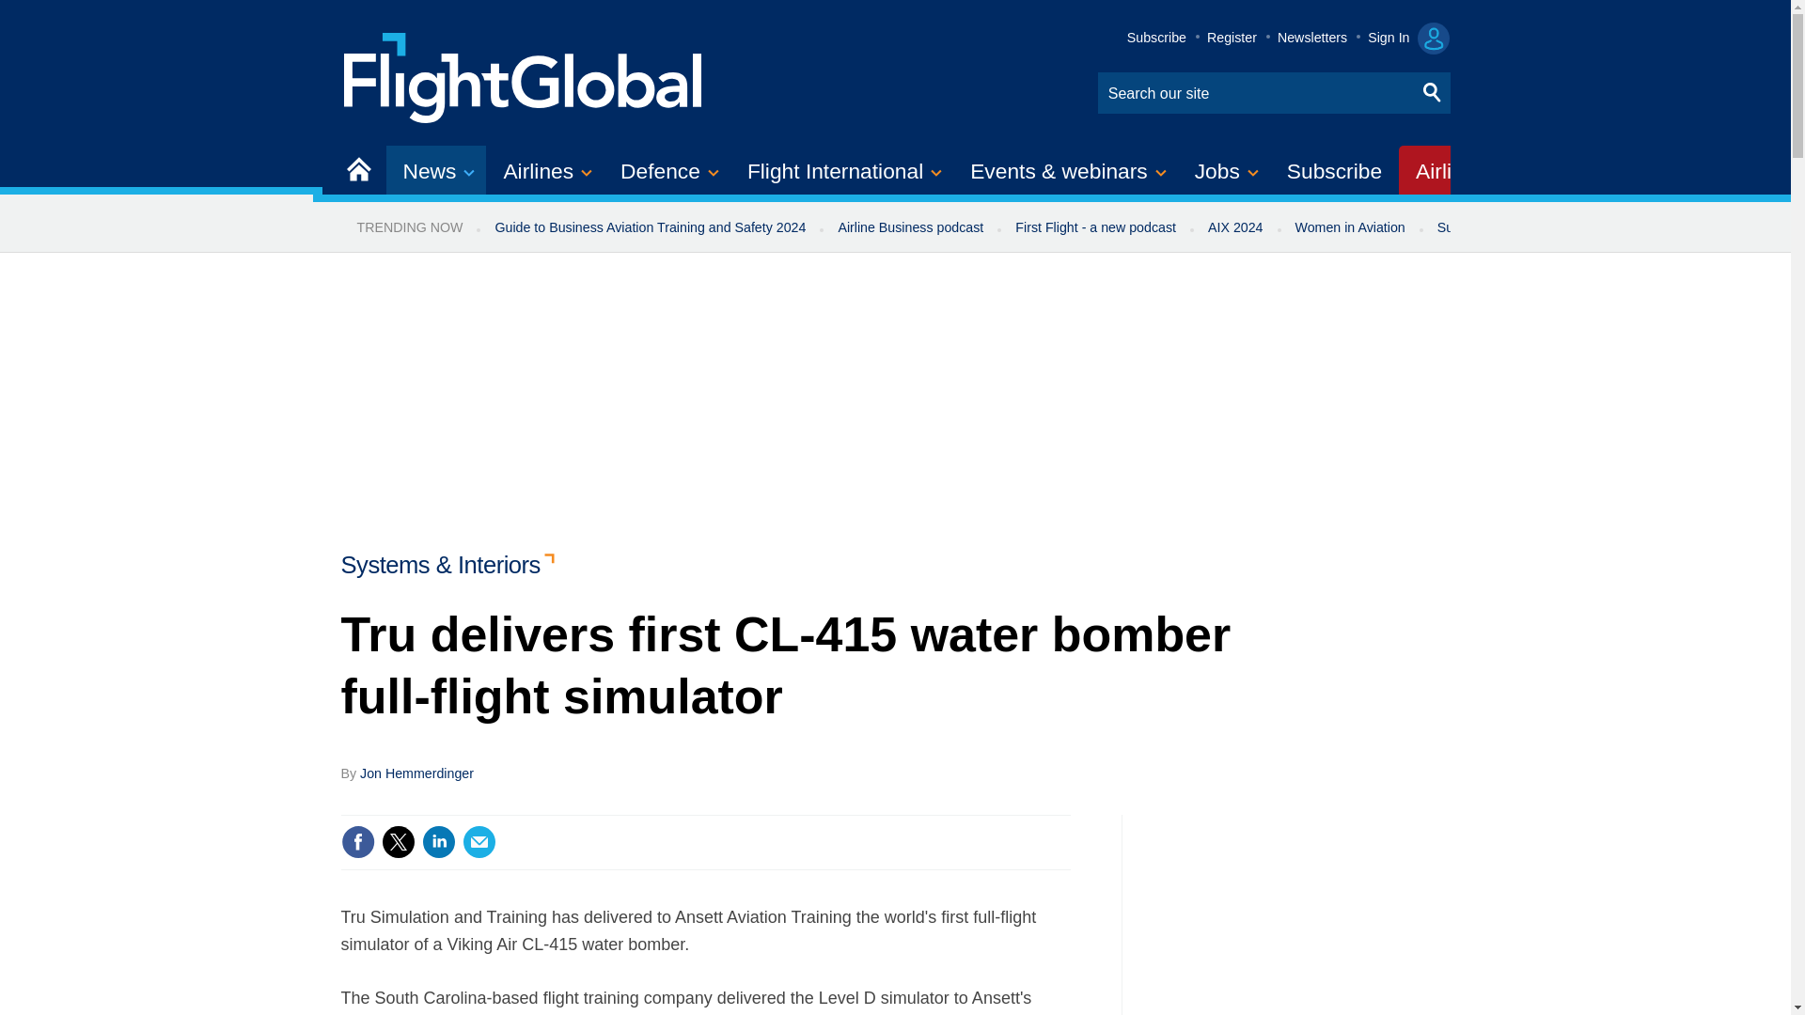 The height and width of the screenshot is (1015, 1805). I want to click on Share this on Twitter, so click(398, 842).